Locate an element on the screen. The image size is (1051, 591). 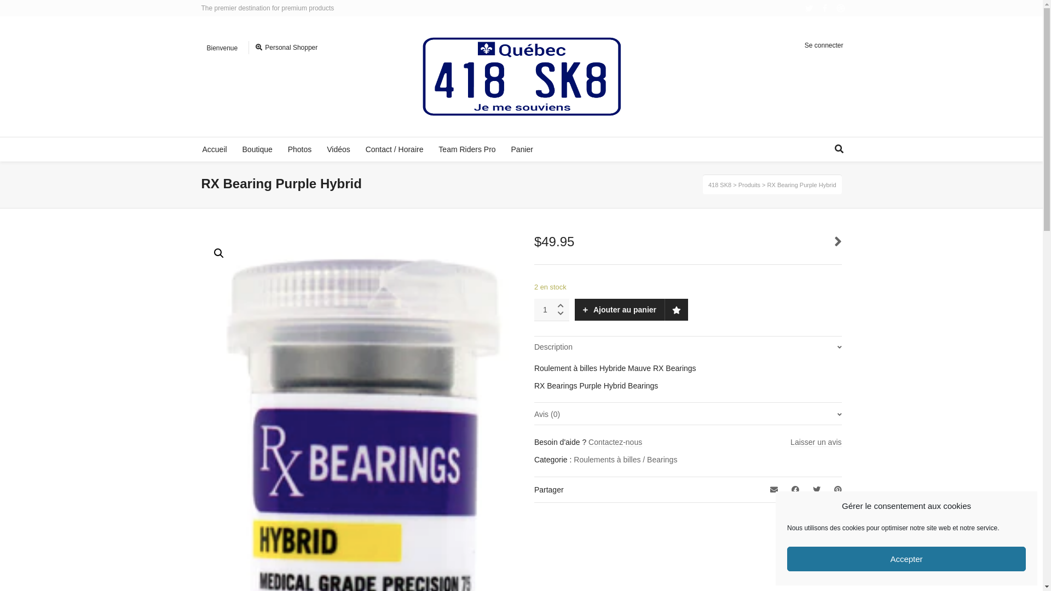
Accueil is located at coordinates (215, 149).